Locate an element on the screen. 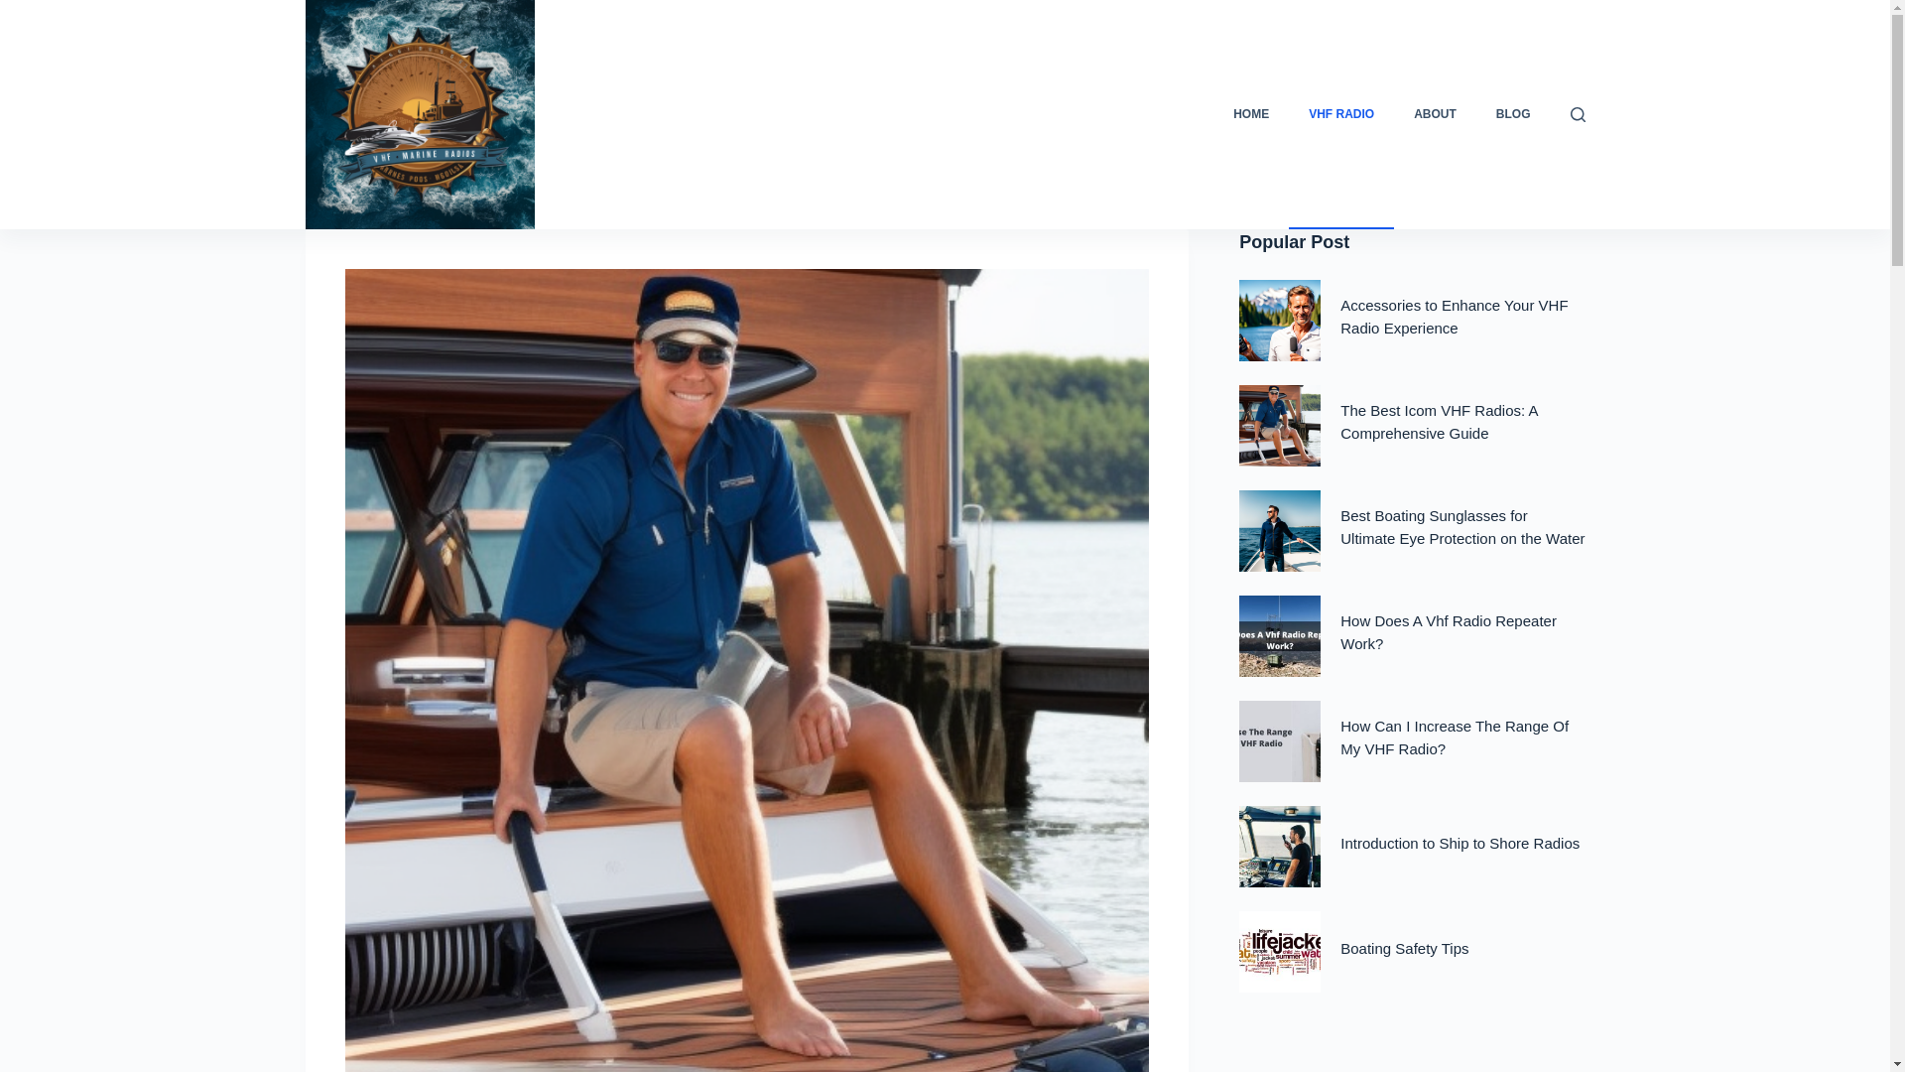 The image size is (1905, 1072). The Best Icom VHF Radios: A Comprehensive Guide is located at coordinates (1439, 421).